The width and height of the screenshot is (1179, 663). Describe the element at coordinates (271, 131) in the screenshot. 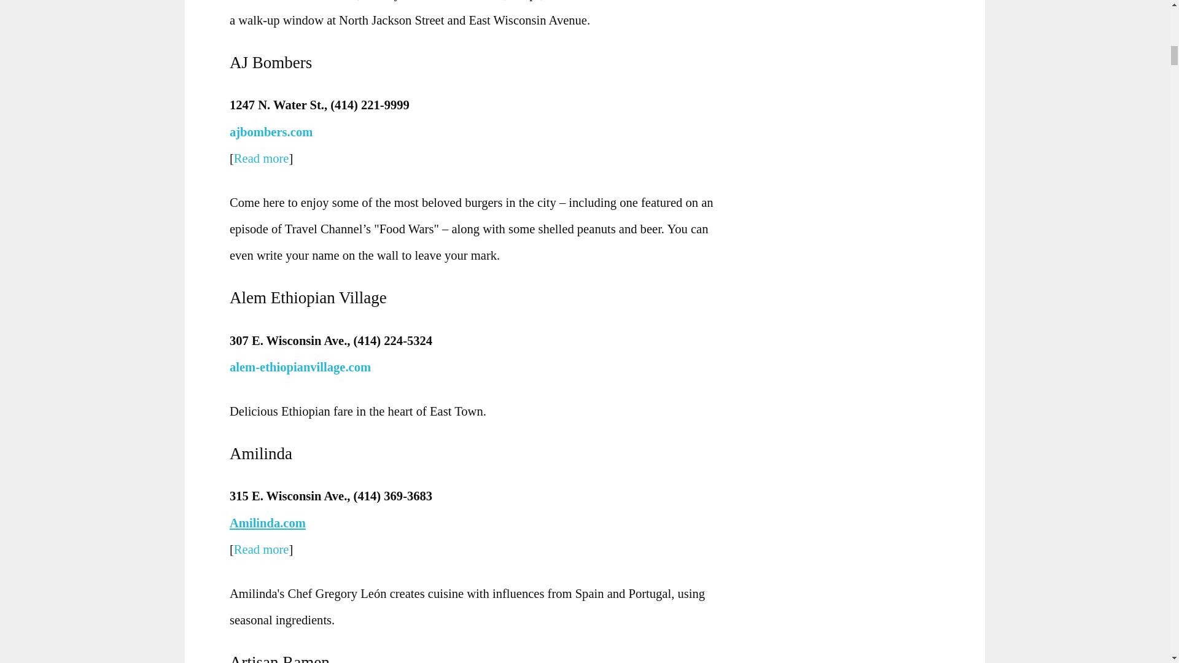

I see `ajbombers.com` at that location.